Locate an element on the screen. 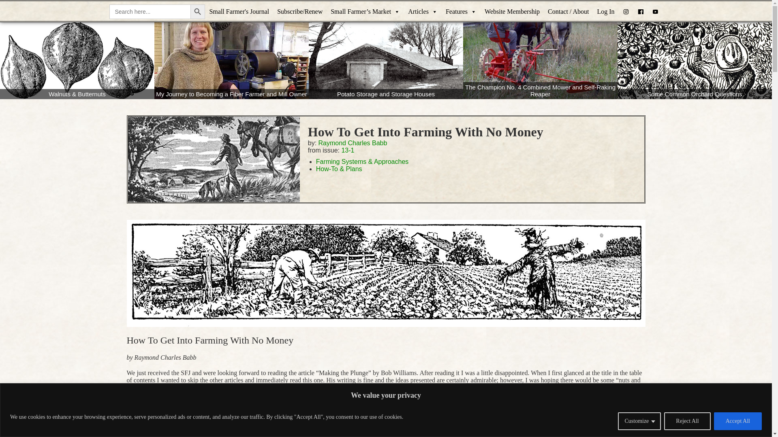  Articles is located at coordinates (423, 12).